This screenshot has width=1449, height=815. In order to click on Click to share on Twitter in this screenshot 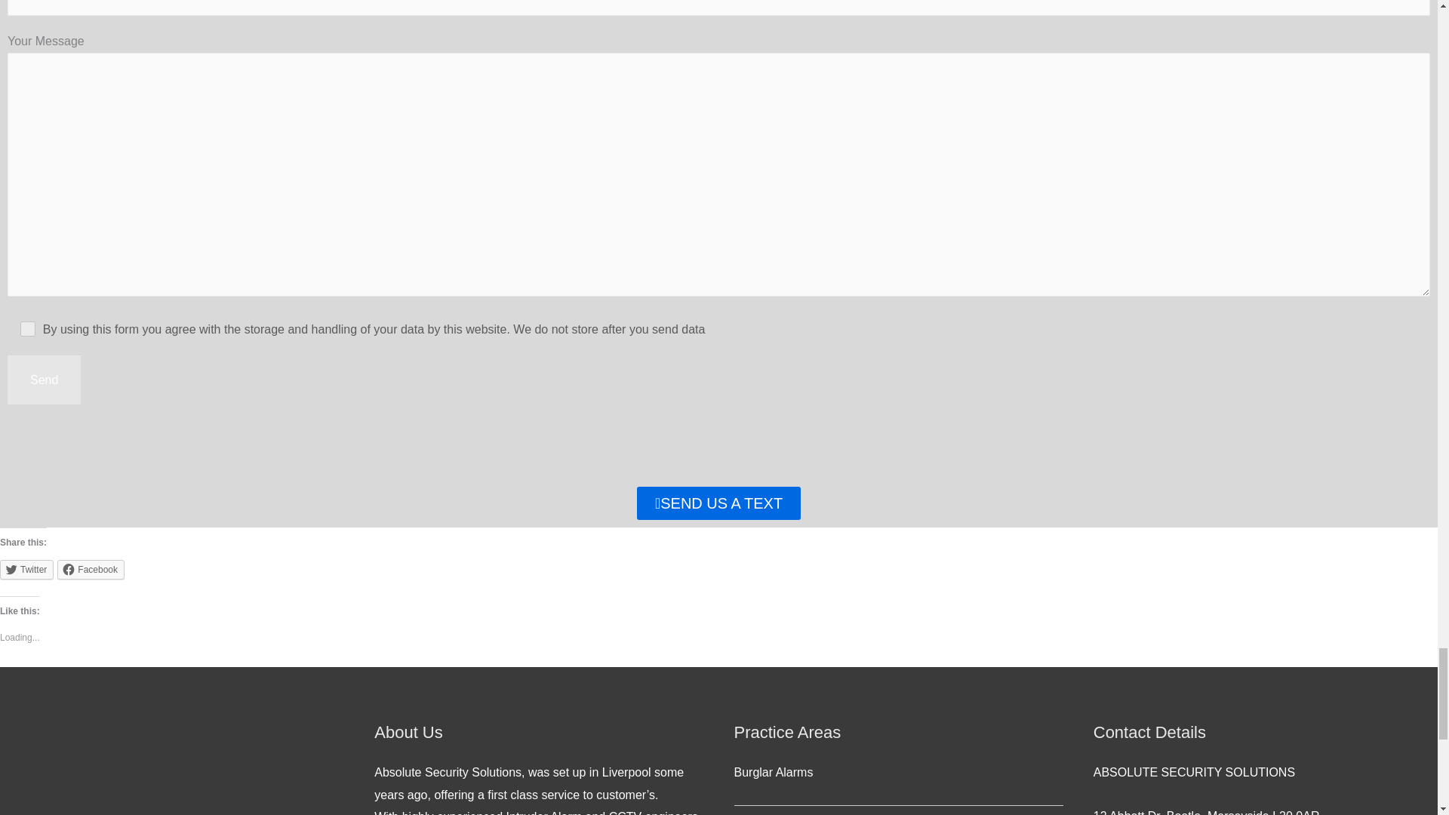, I will do `click(27, 569)`.